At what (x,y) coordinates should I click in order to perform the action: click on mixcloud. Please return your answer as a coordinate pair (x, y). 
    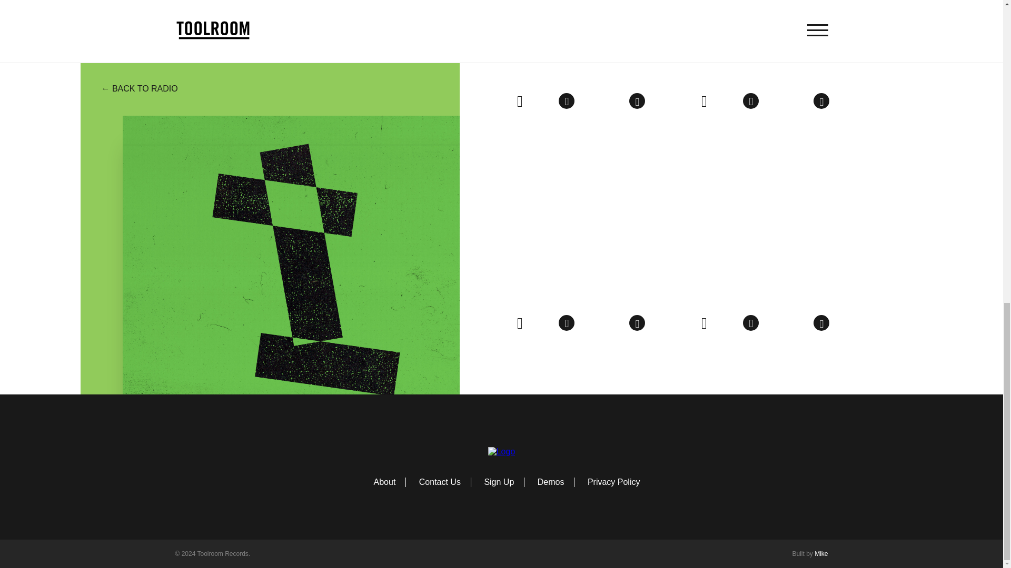
    Looking at the image, I should click on (613, 102).